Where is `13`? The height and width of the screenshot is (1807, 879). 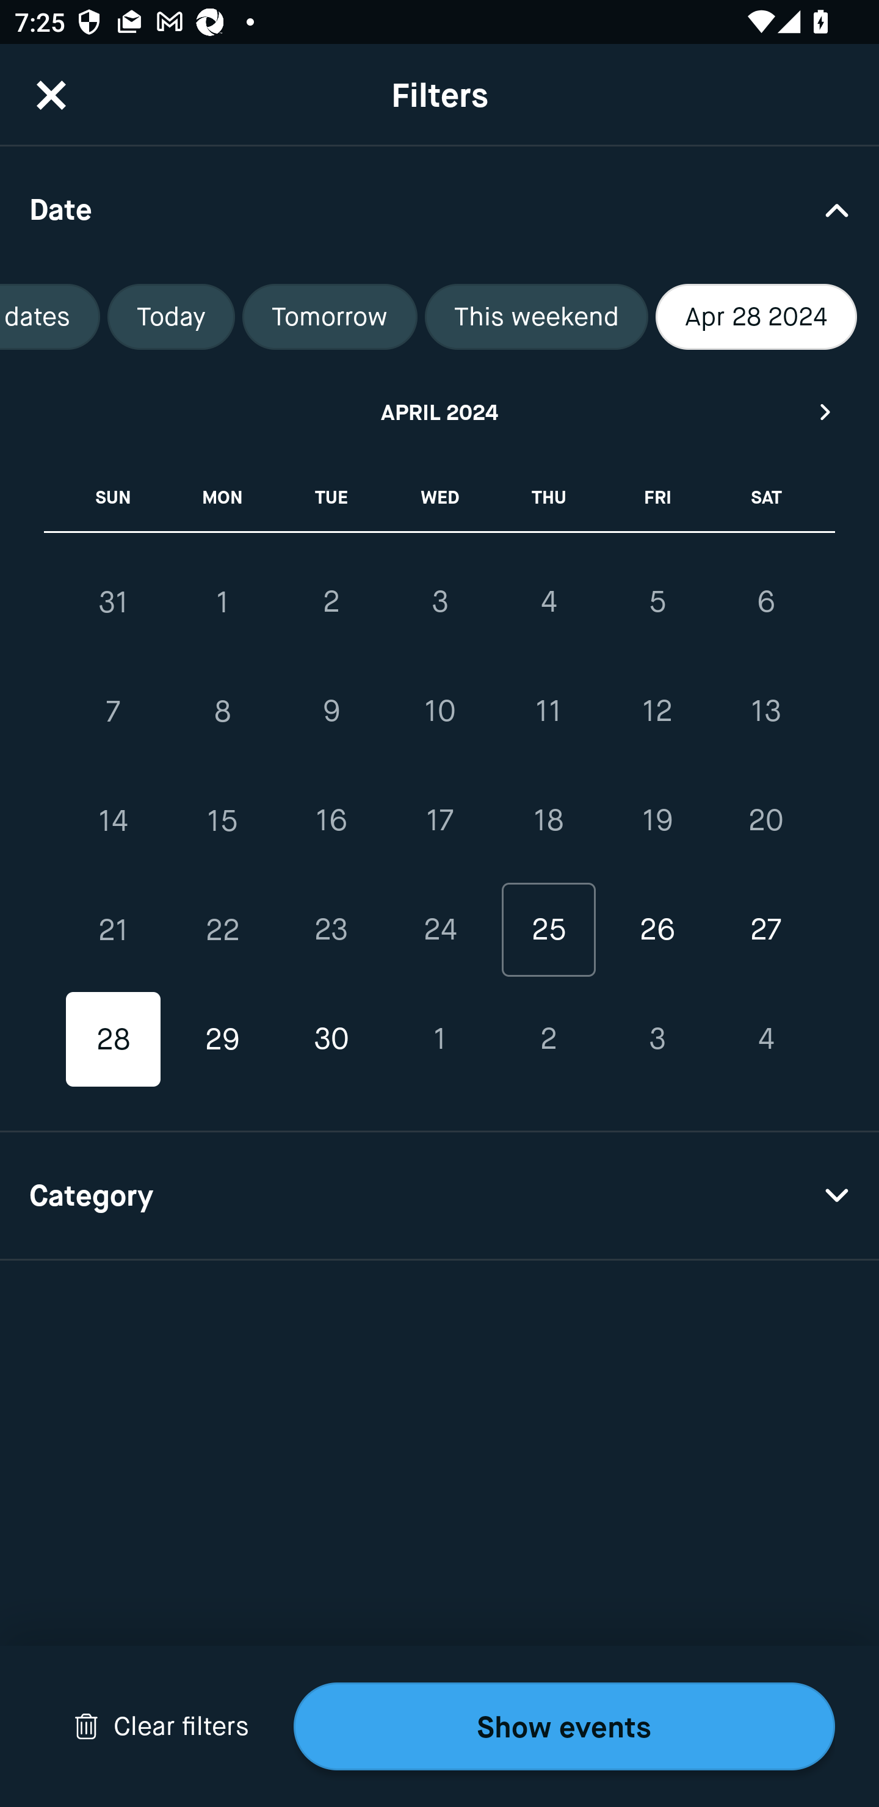
13 is located at coordinates (765, 712).